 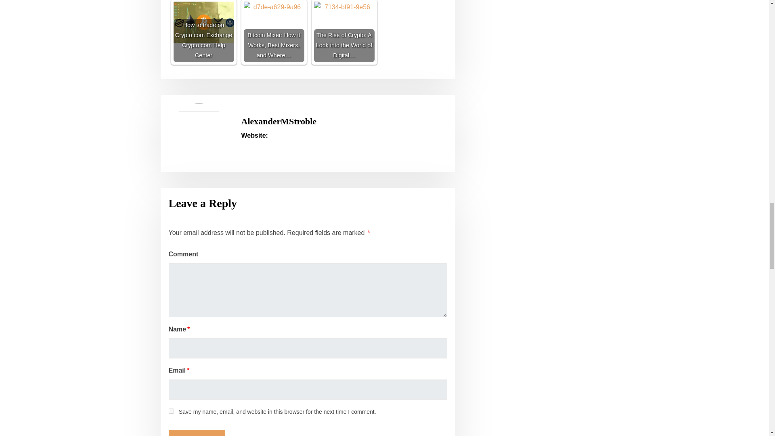 I want to click on Submit, so click(x=197, y=433).